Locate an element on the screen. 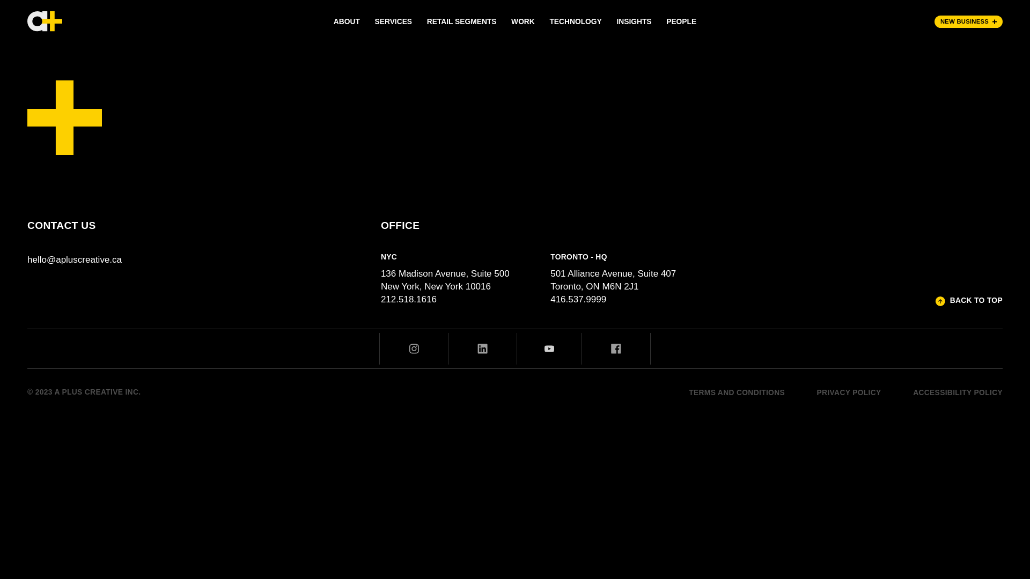  TERMS AND CONDITIONS is located at coordinates (737, 392).